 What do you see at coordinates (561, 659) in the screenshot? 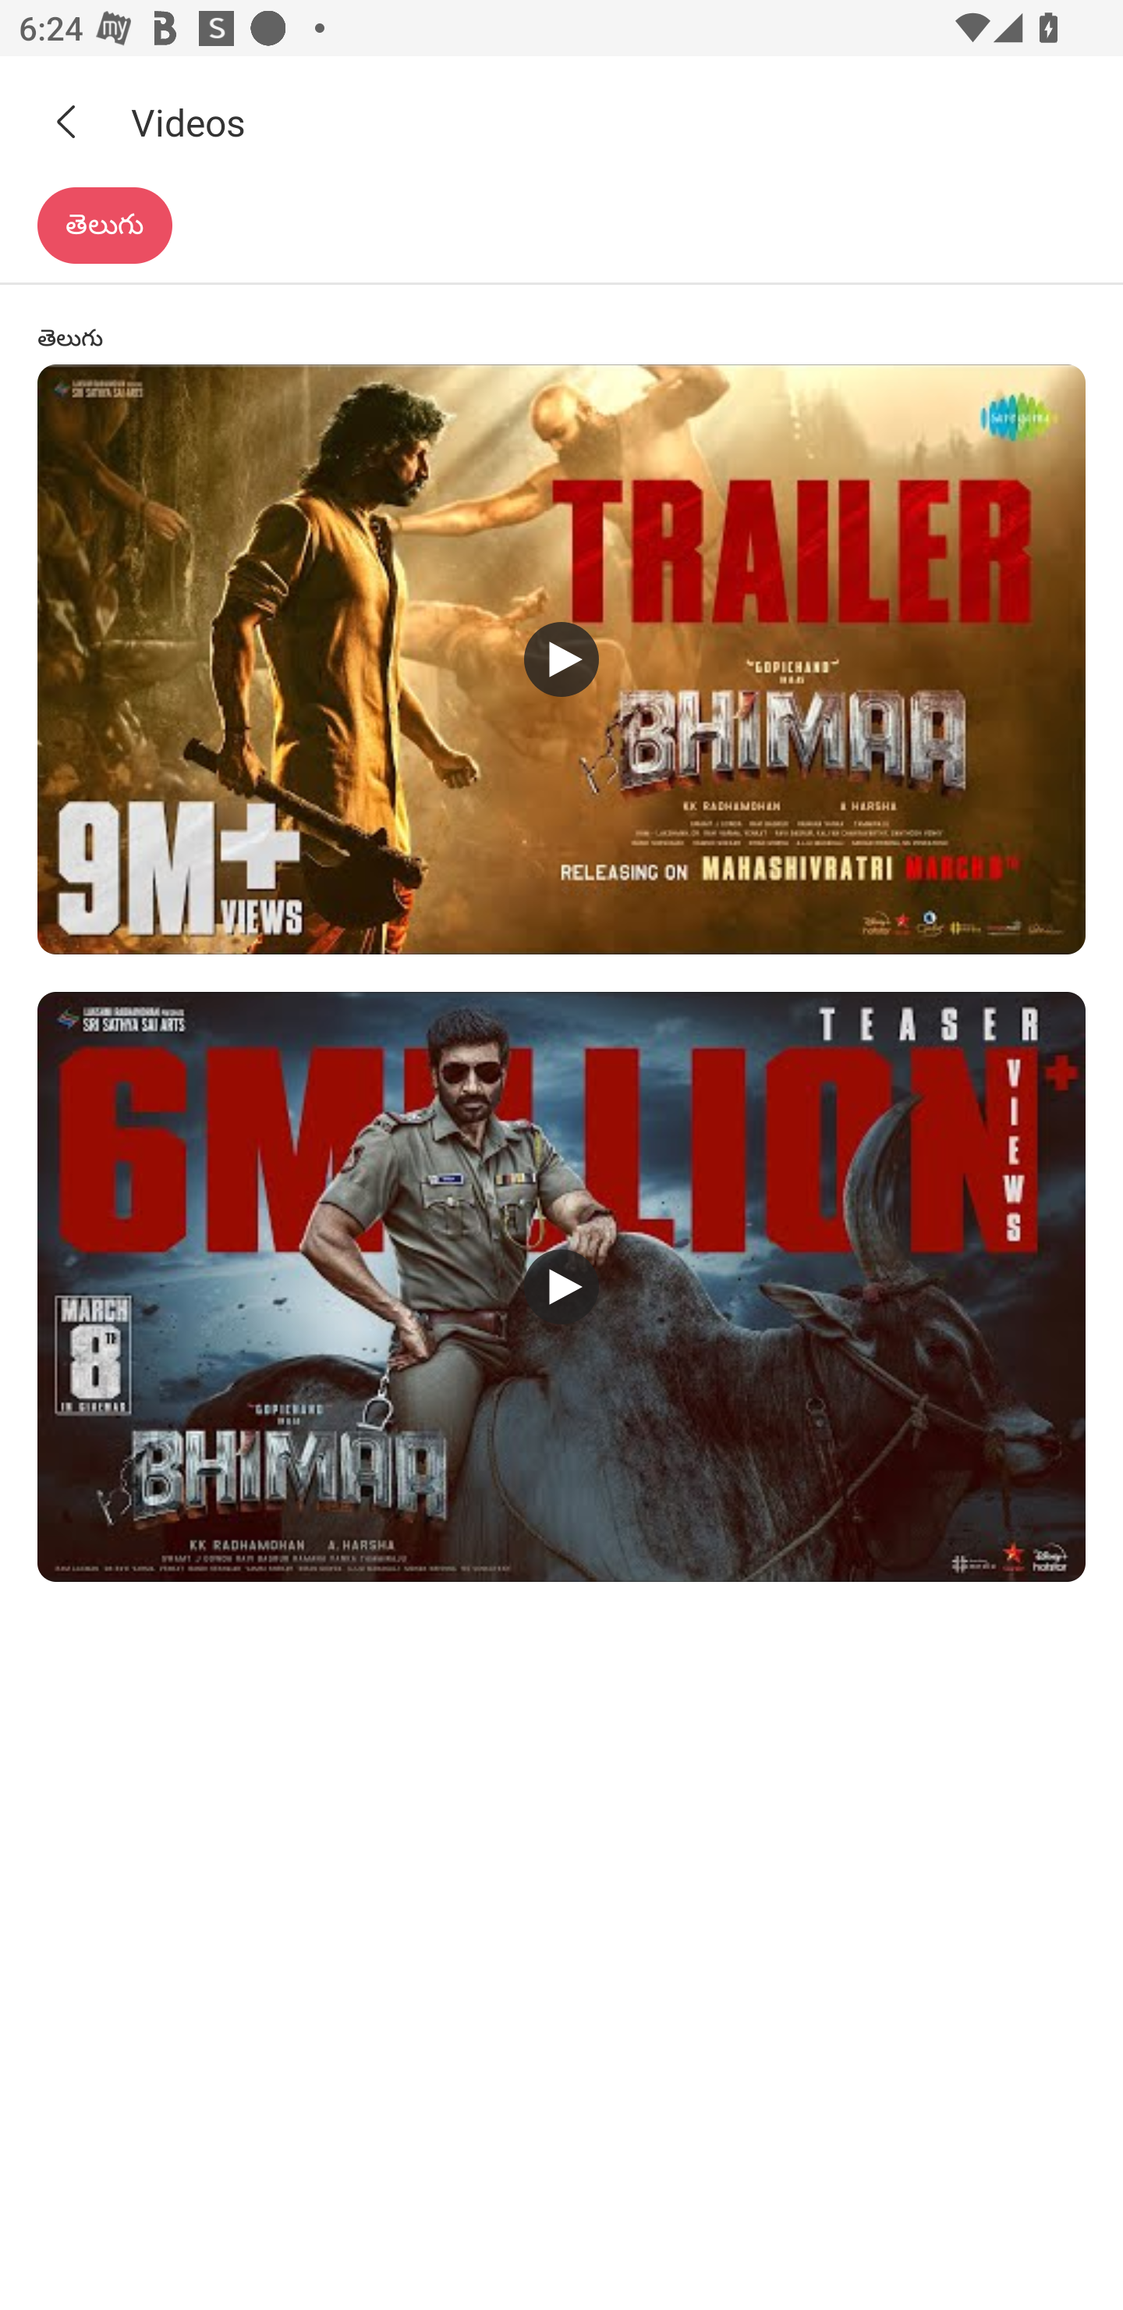
I see `Play` at bounding box center [561, 659].